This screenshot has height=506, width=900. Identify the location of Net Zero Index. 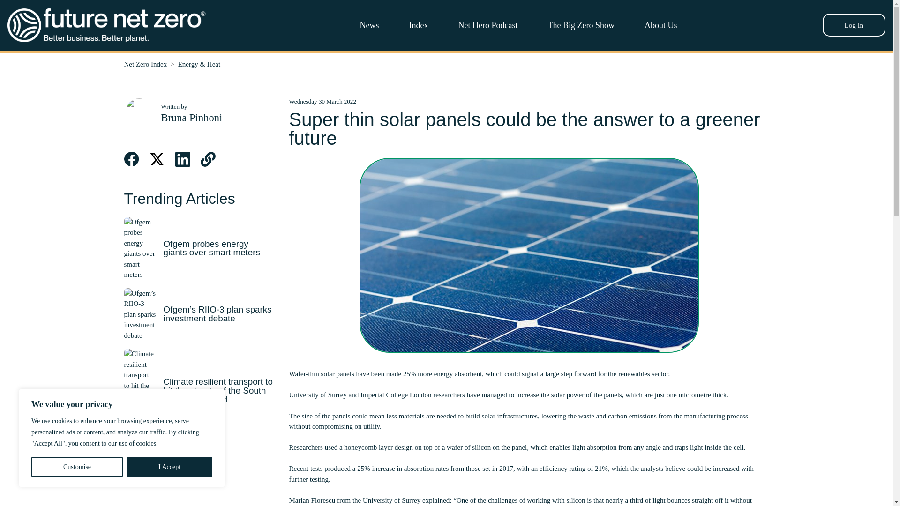
(145, 64).